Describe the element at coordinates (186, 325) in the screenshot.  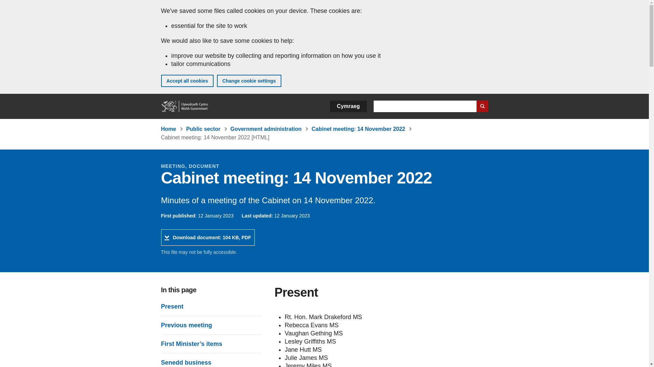
I see `Previous meeting` at that location.